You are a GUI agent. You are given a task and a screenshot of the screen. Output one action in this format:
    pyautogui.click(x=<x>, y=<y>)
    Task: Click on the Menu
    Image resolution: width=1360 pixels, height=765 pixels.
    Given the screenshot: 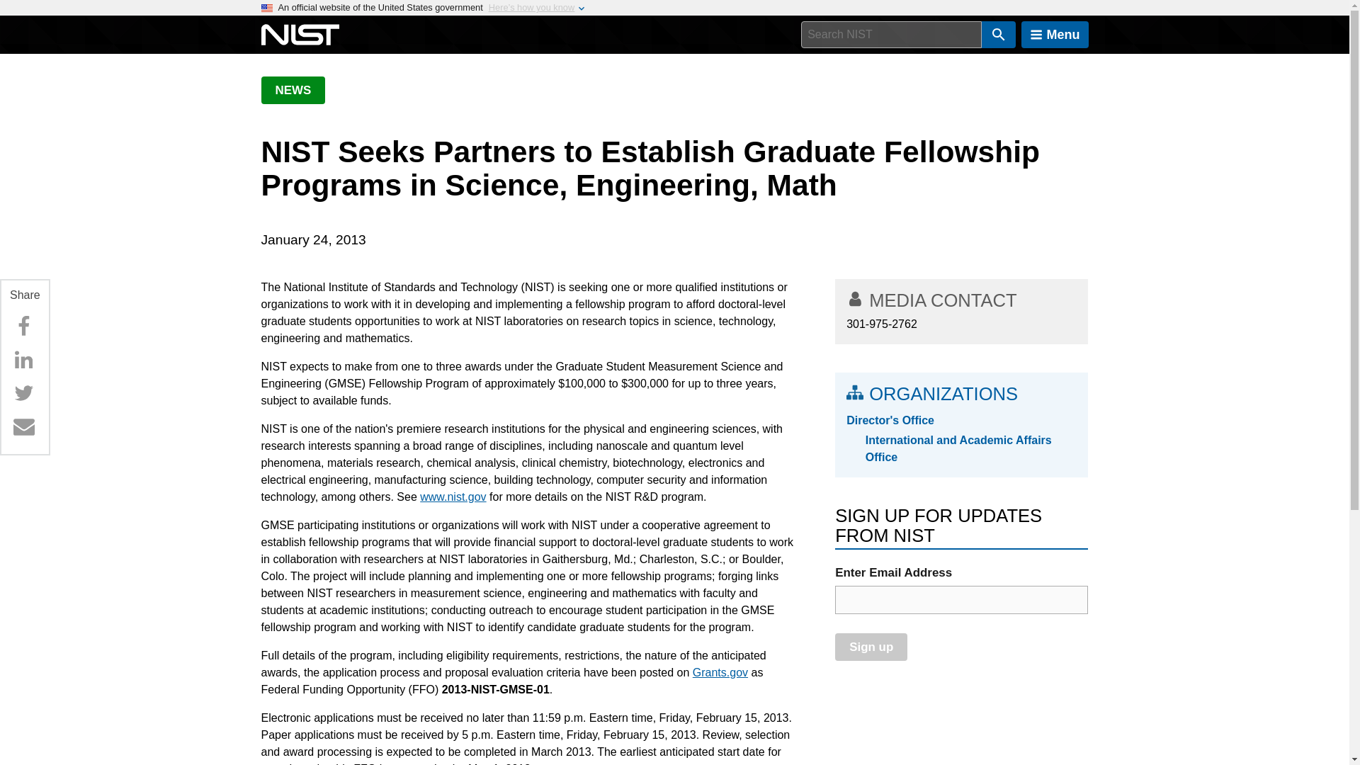 What is the action you would take?
    pyautogui.click(x=1055, y=35)
    